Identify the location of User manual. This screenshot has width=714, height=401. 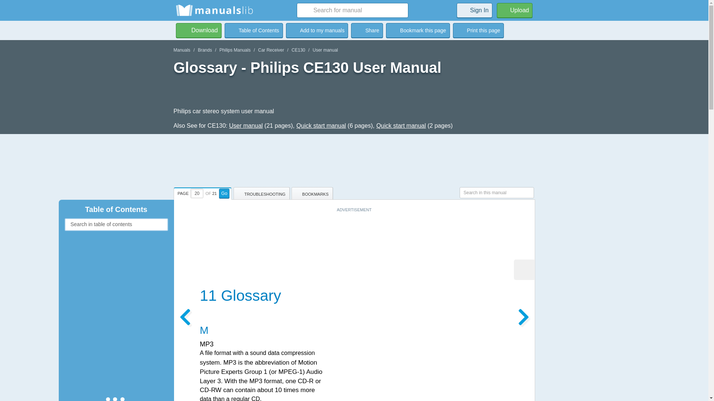
(325, 50).